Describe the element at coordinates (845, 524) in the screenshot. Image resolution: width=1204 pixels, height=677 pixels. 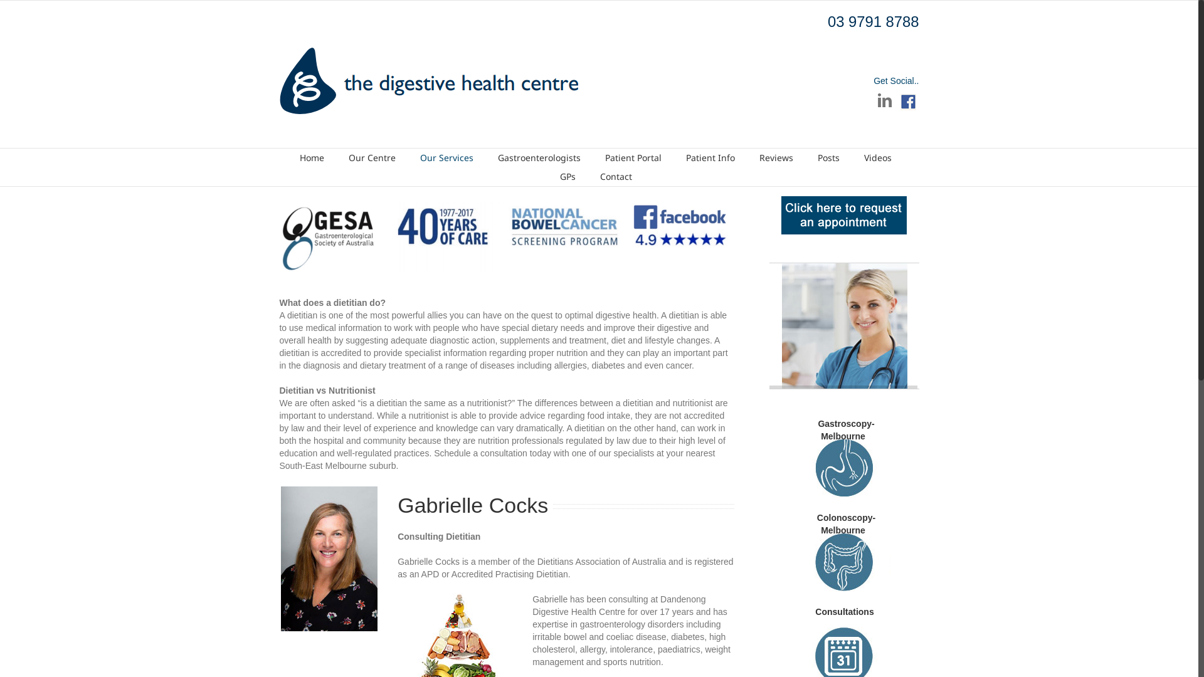
I see `Colonoscopy-Melbourne` at that location.